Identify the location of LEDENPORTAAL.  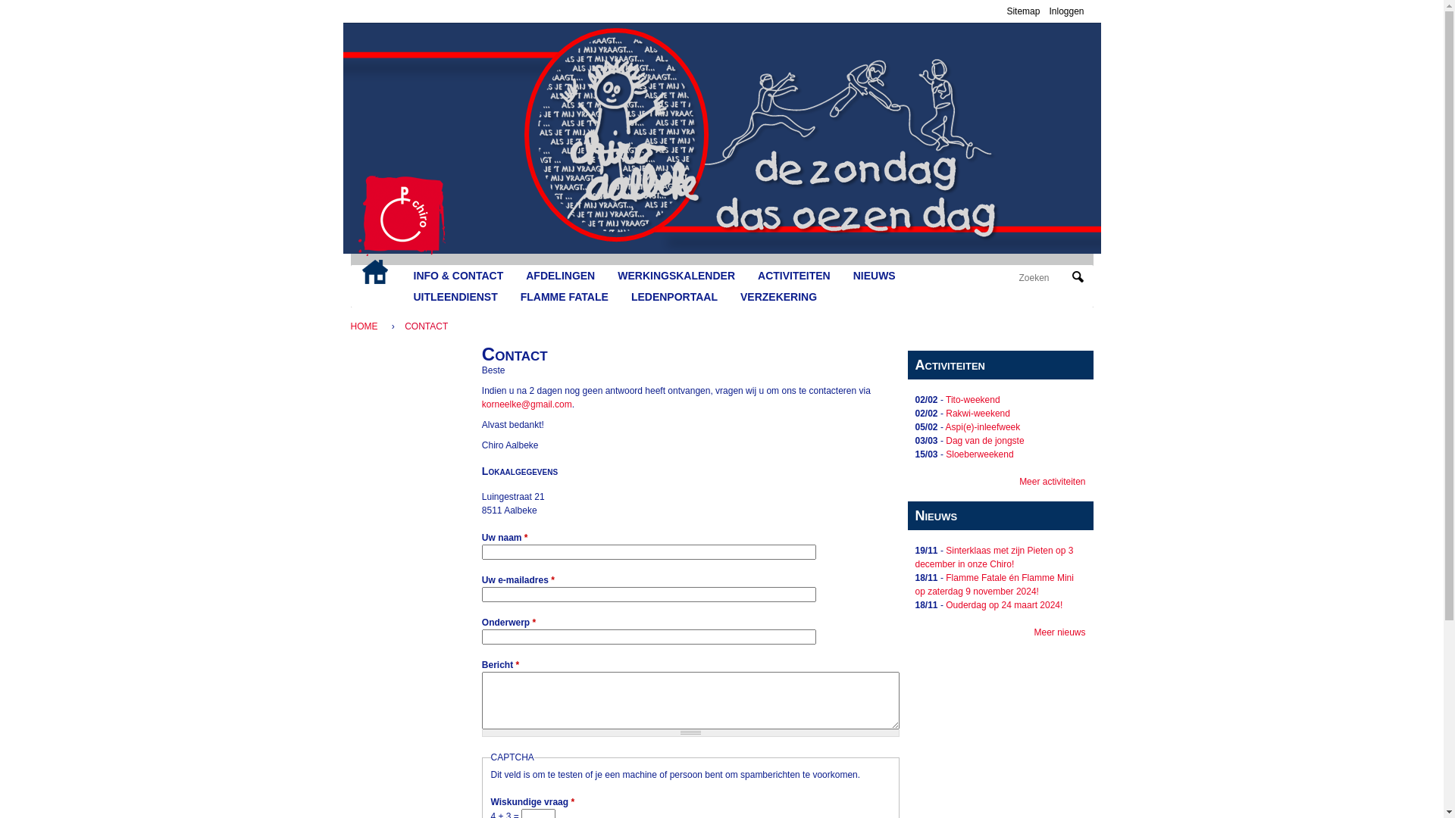
(674, 297).